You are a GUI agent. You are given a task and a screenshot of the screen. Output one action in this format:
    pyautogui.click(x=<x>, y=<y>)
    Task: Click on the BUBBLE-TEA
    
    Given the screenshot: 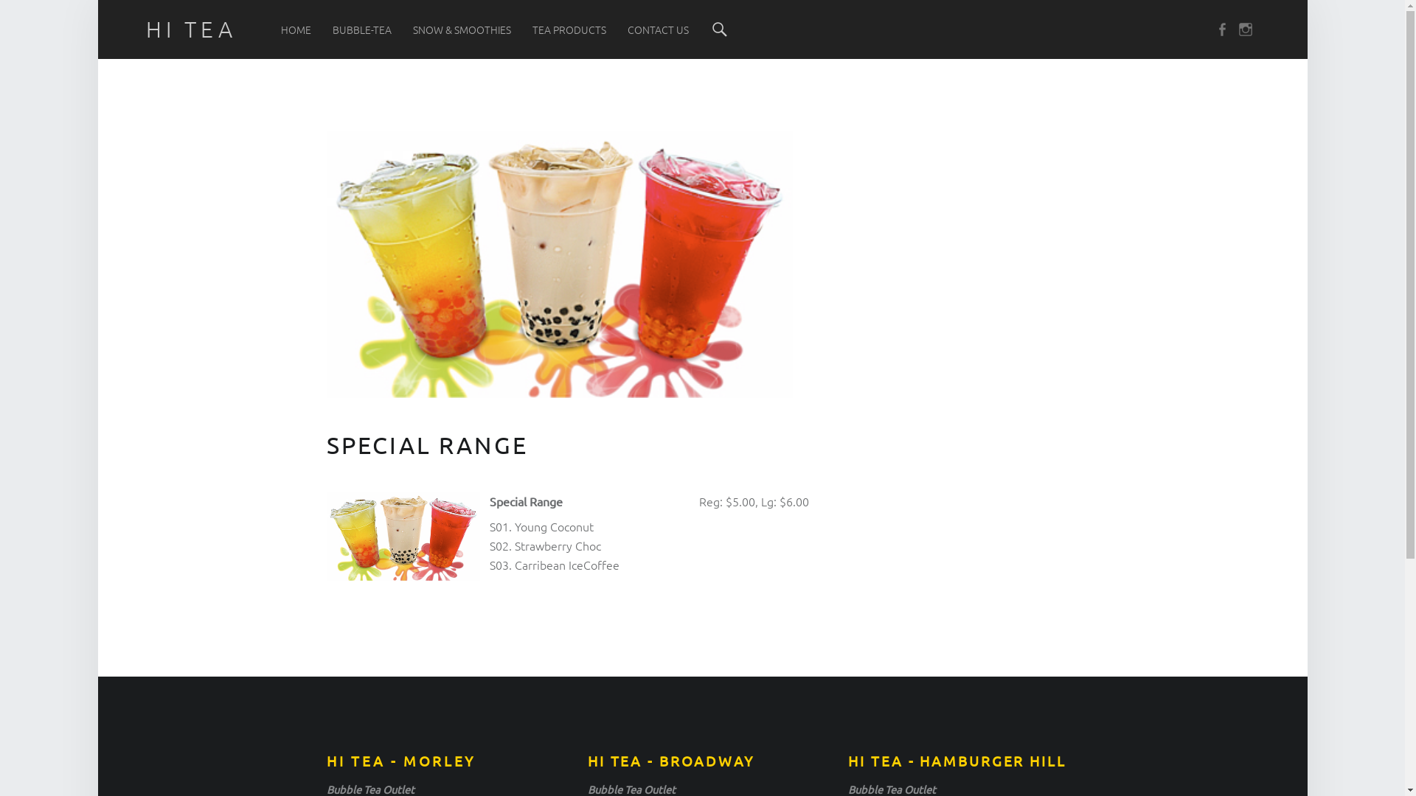 What is the action you would take?
    pyautogui.click(x=362, y=29)
    